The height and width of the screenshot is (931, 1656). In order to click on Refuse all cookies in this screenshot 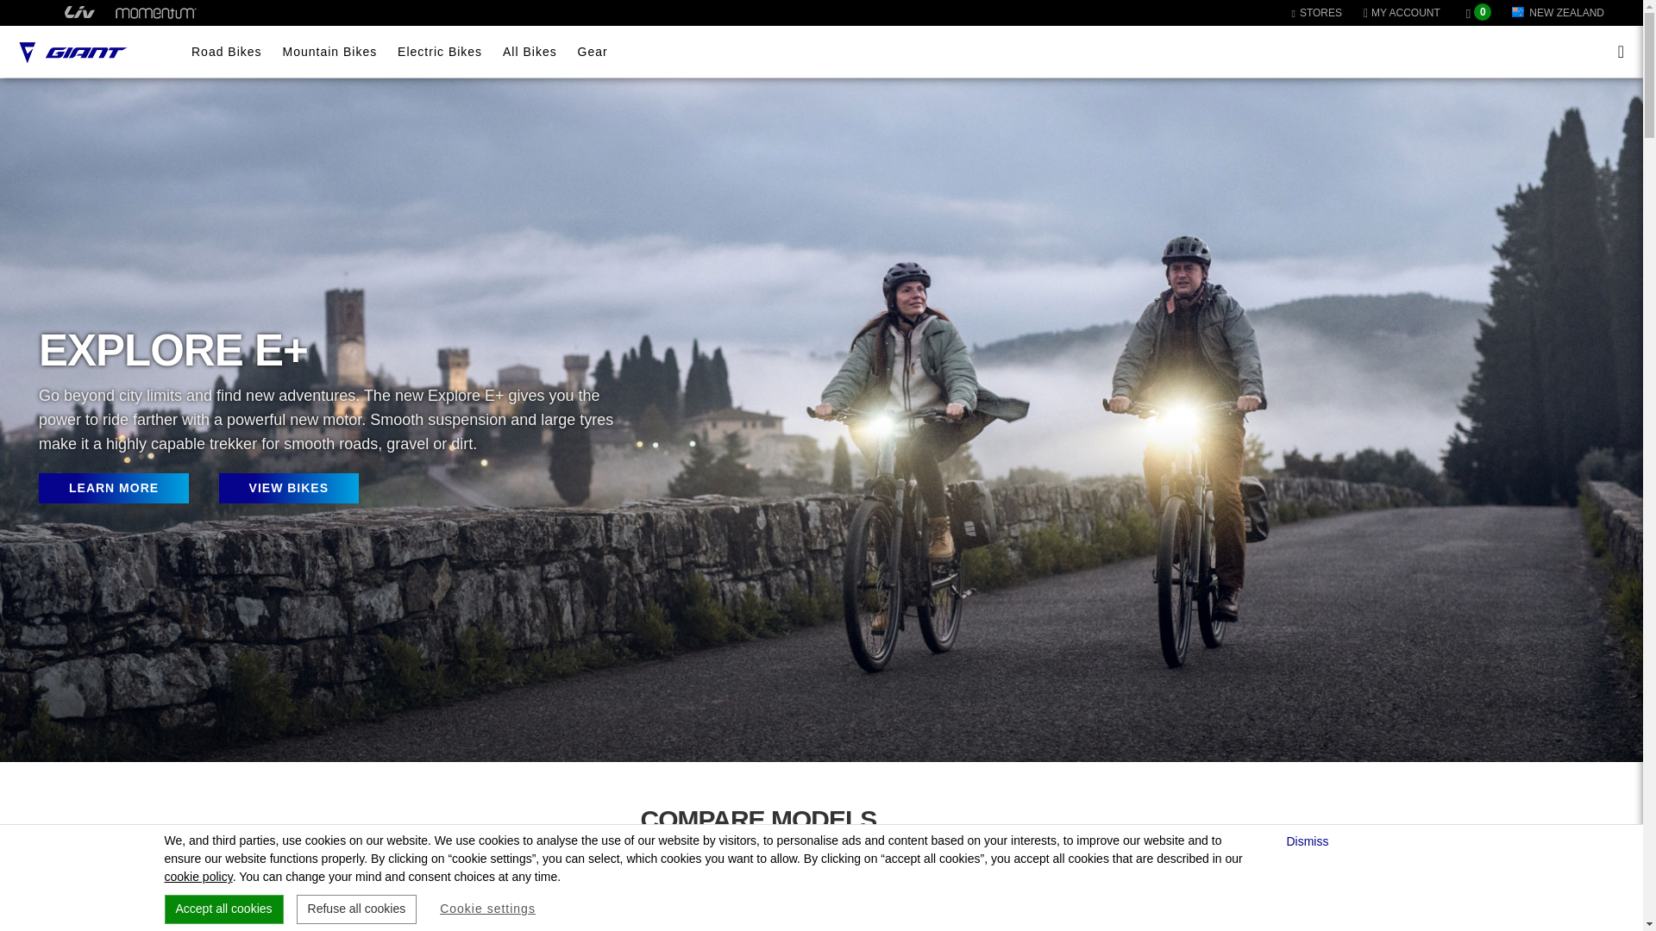, I will do `click(356, 909)`.